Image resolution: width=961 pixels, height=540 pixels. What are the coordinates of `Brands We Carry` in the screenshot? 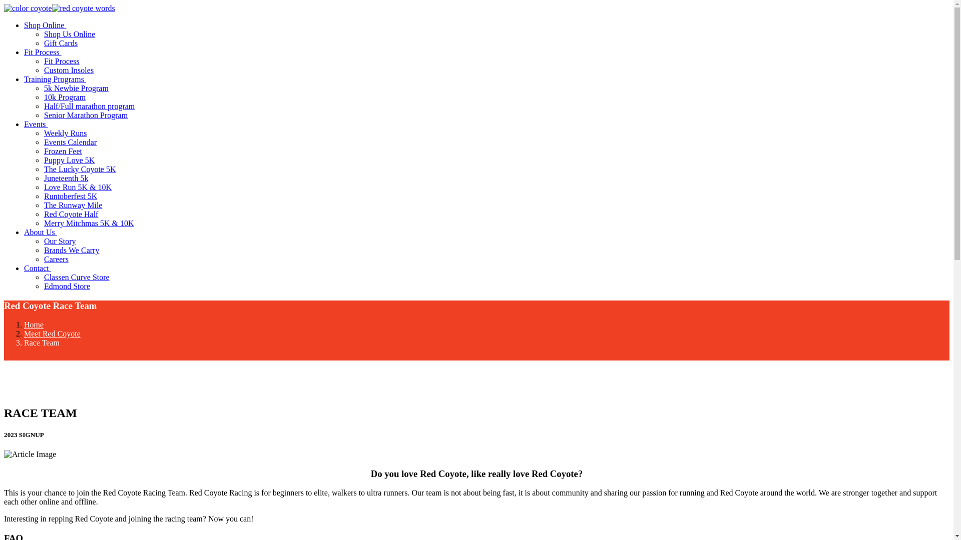 It's located at (71, 250).